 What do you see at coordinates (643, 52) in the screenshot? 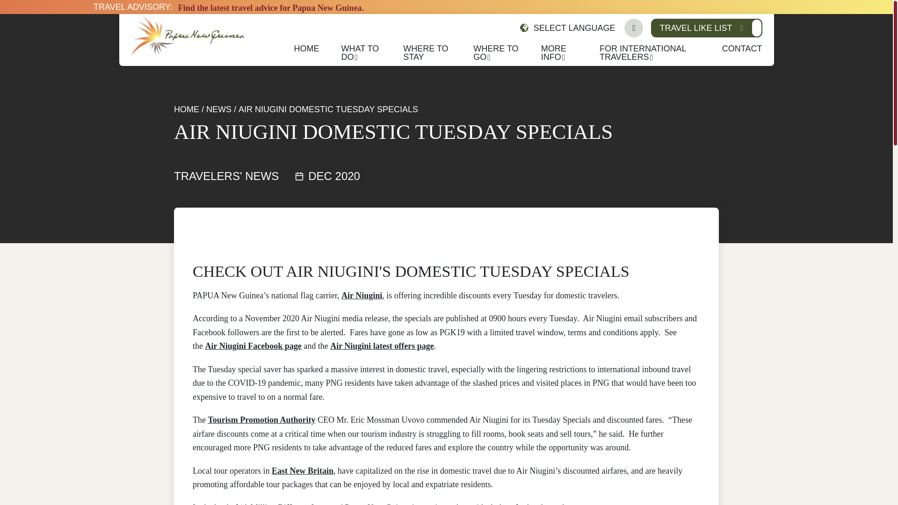
I see `FOR INTERNATIONAL TRAVELERS` at bounding box center [643, 52].